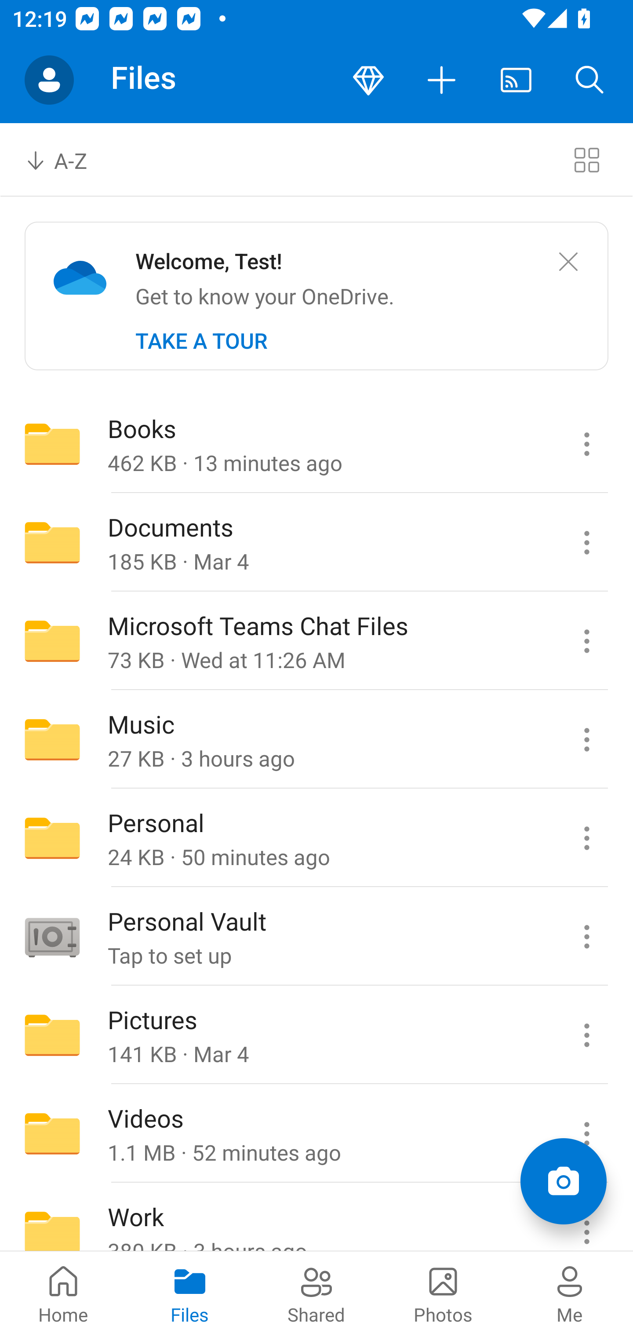 The width and height of the screenshot is (633, 1337). I want to click on Music commands, so click(586, 739).